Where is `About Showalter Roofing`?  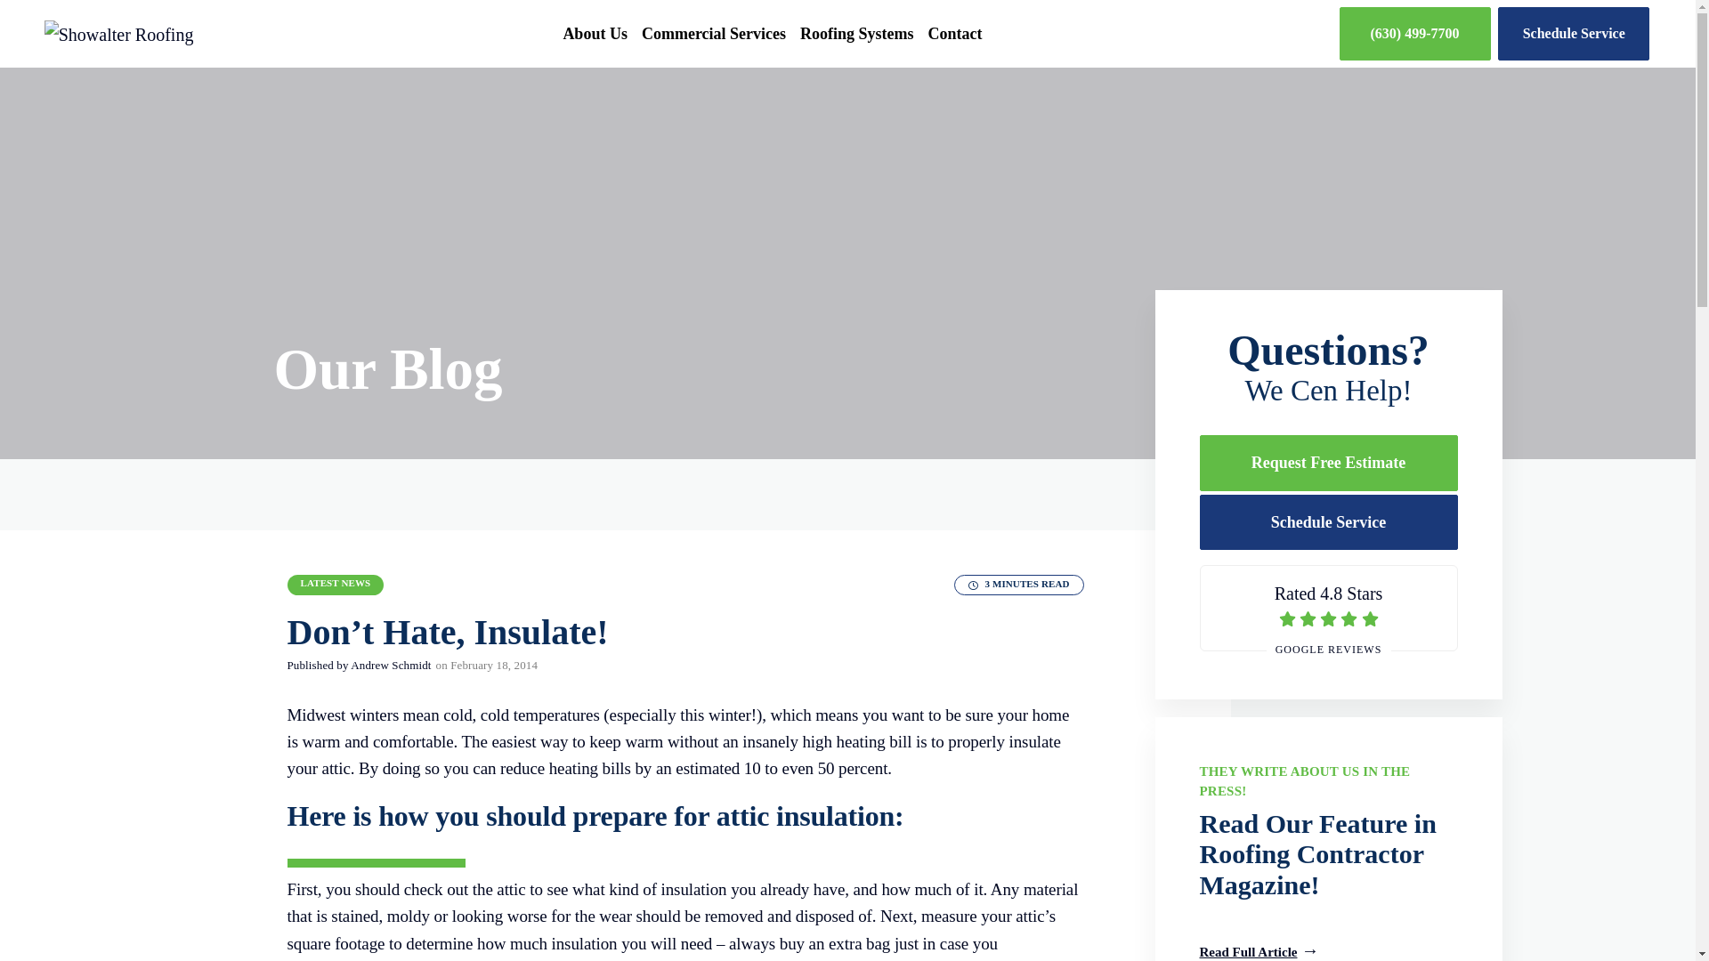 About Showalter Roofing is located at coordinates (595, 34).